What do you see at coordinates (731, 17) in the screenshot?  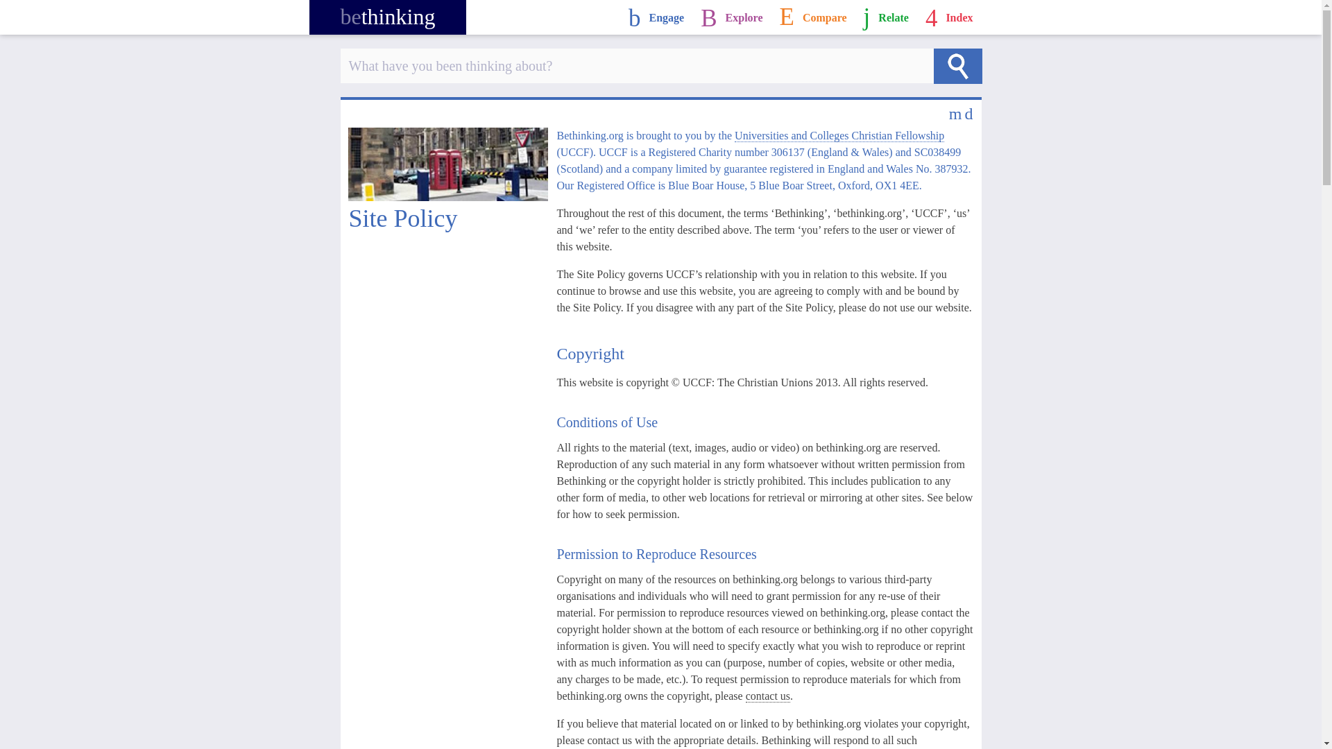 I see `Explore` at bounding box center [731, 17].